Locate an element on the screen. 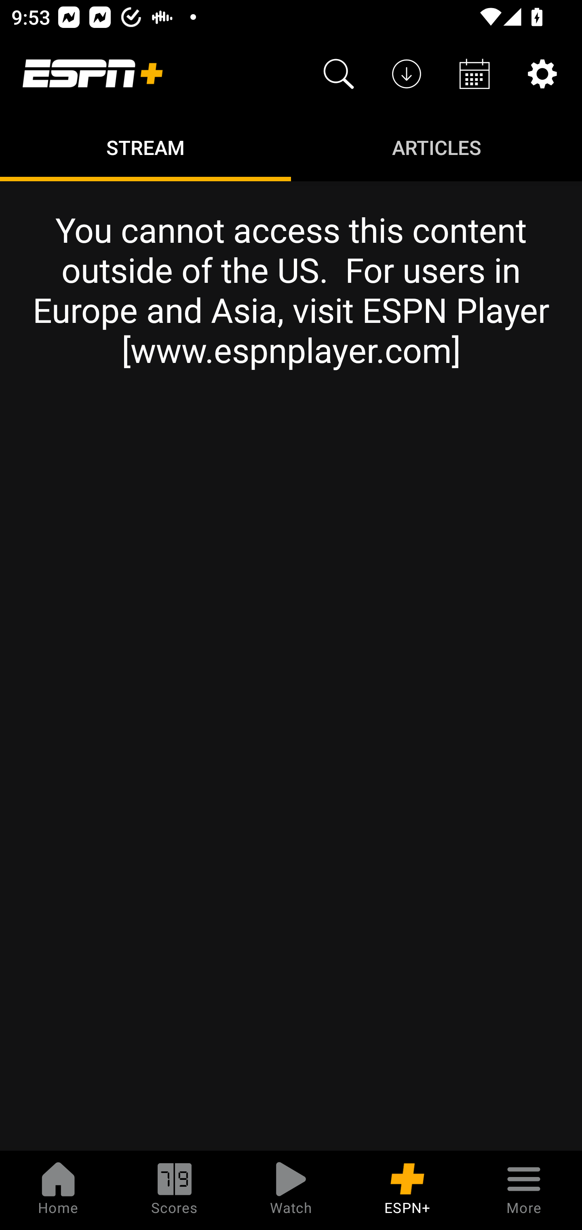  Articles ARTICLES is located at coordinates (436, 146).